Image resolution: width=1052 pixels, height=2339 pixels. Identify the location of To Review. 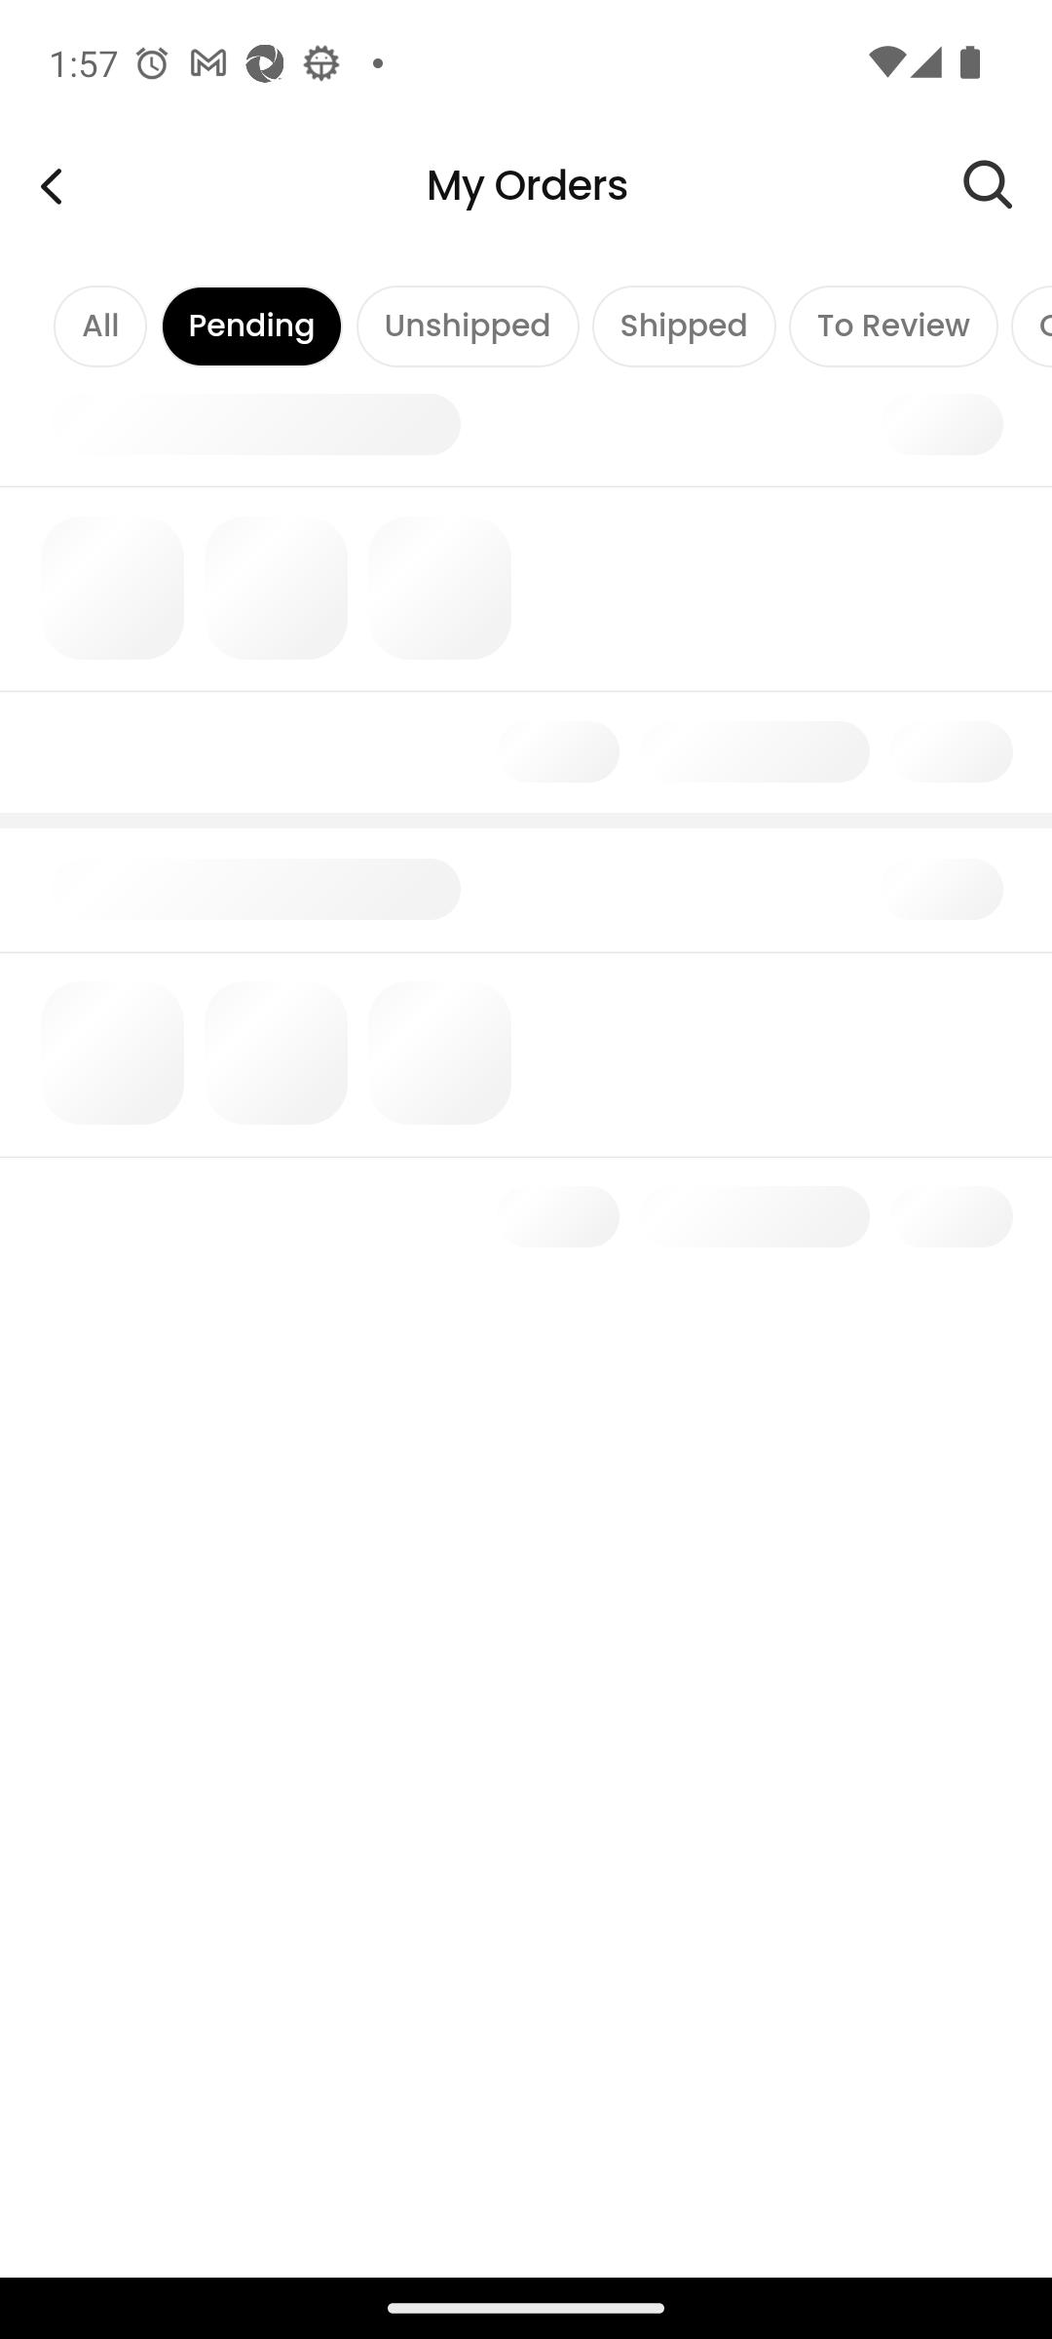
(892, 326).